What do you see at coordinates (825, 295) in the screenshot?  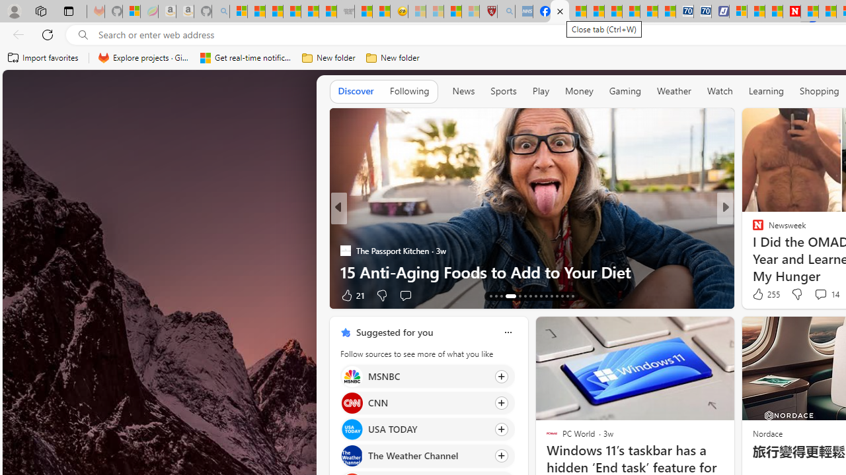 I see `View comments 114 Comment` at bounding box center [825, 295].